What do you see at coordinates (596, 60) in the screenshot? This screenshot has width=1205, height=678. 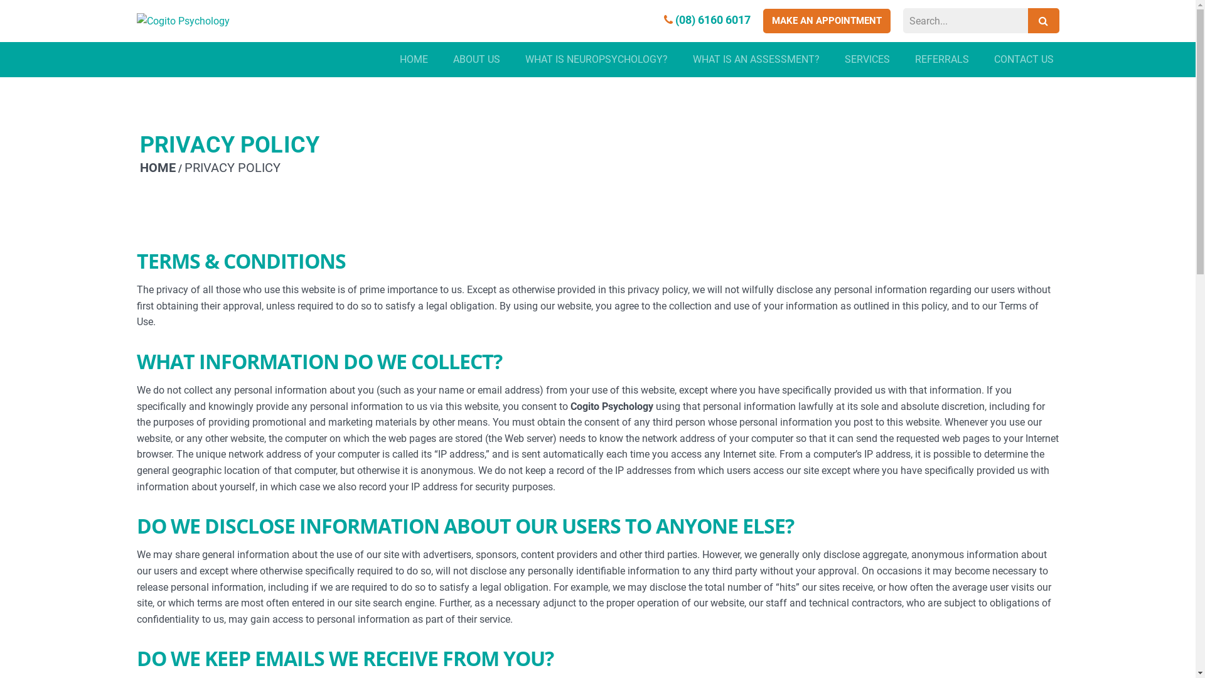 I see `WHAT IS NEUROPSYCHOLOGY?` at bounding box center [596, 60].